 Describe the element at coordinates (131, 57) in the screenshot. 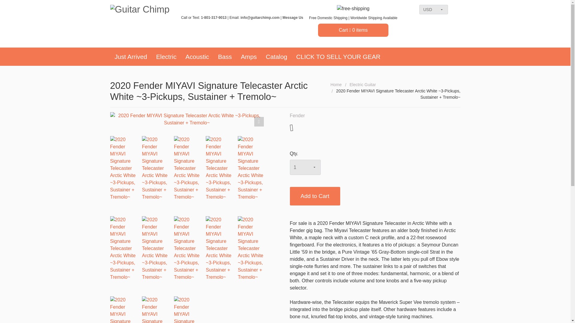

I see `Just Arrived` at that location.